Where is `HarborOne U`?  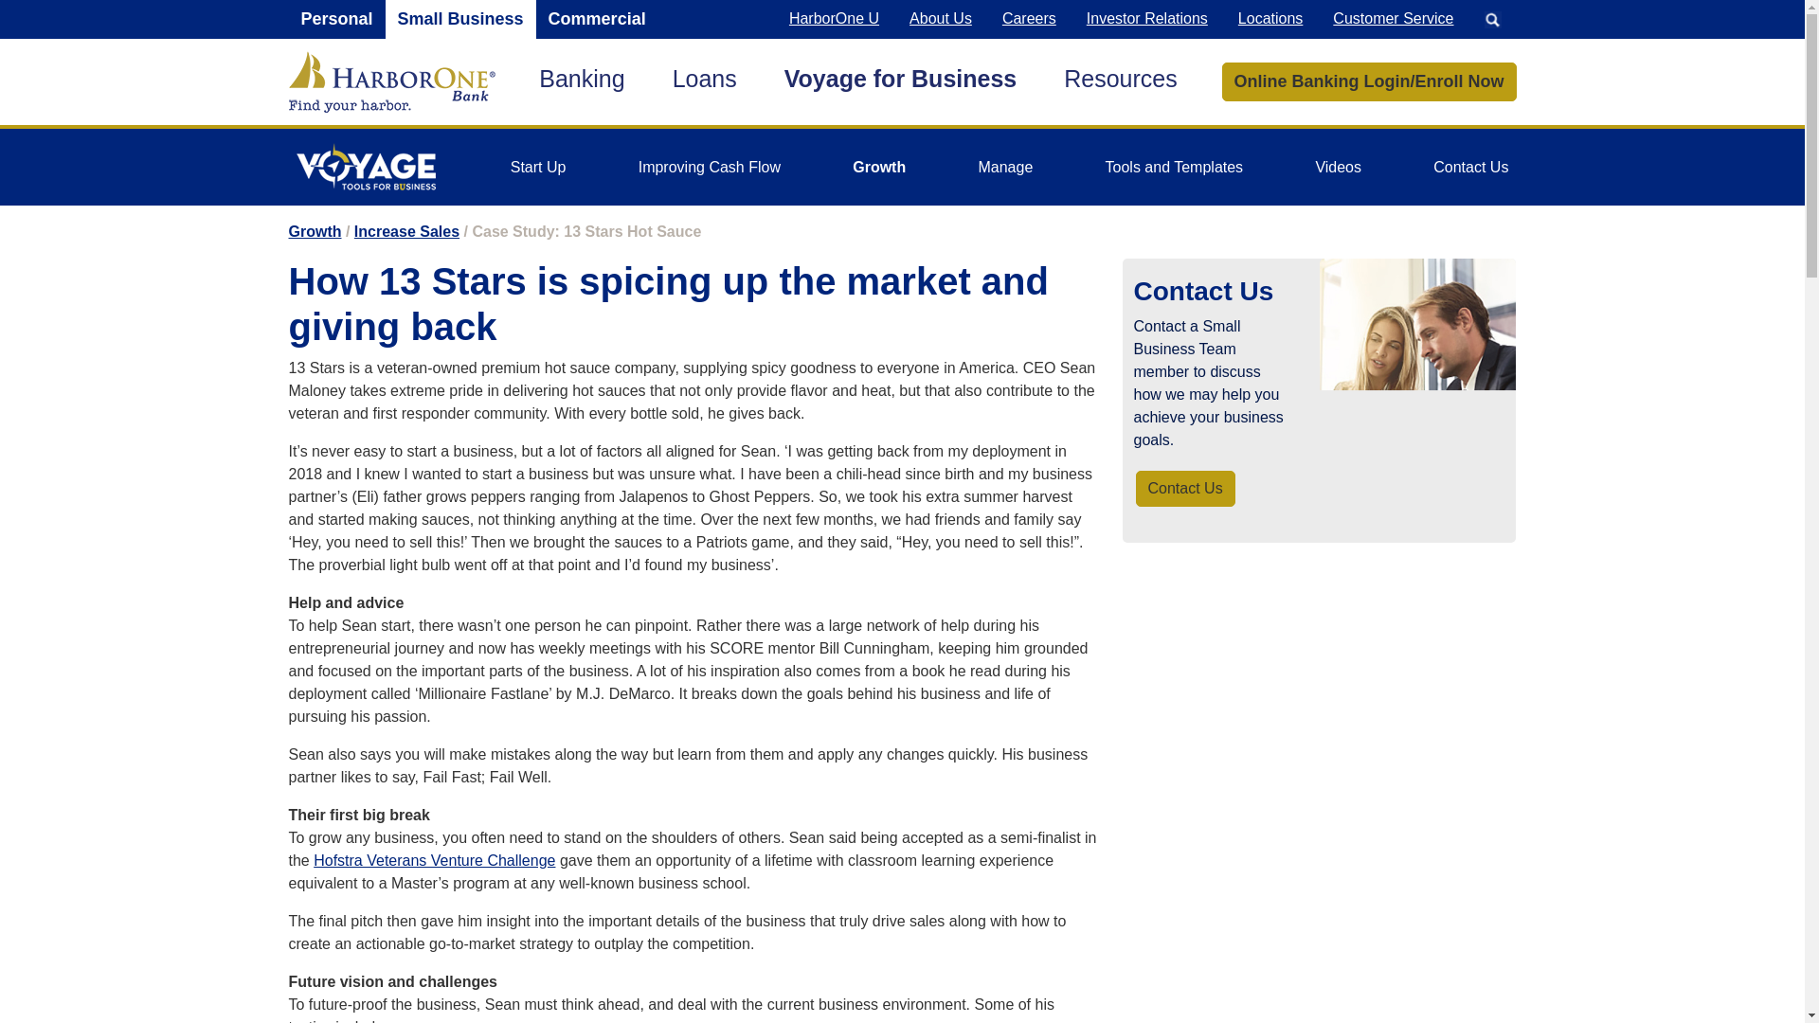 HarborOne U is located at coordinates (834, 19).